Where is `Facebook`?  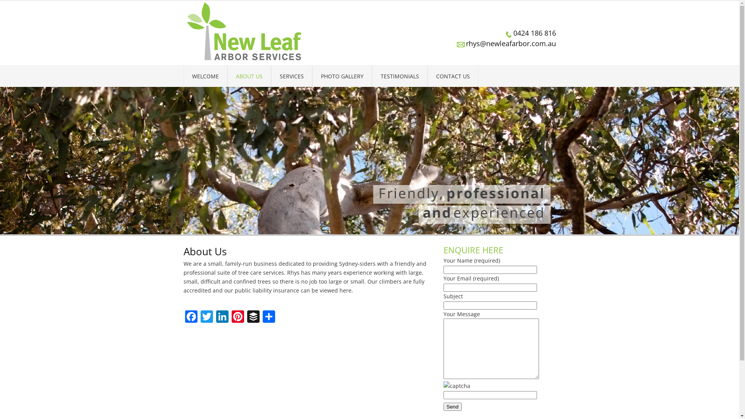 Facebook is located at coordinates (191, 317).